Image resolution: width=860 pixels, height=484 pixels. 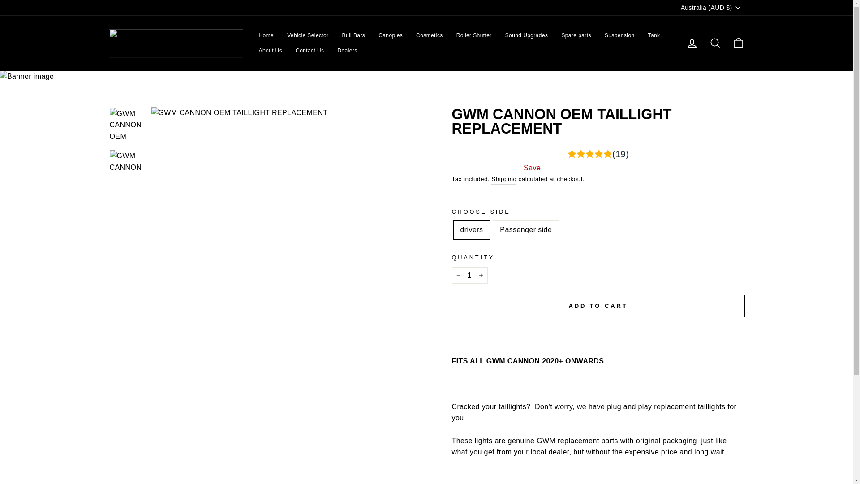 I want to click on Bull Bars, so click(x=354, y=35).